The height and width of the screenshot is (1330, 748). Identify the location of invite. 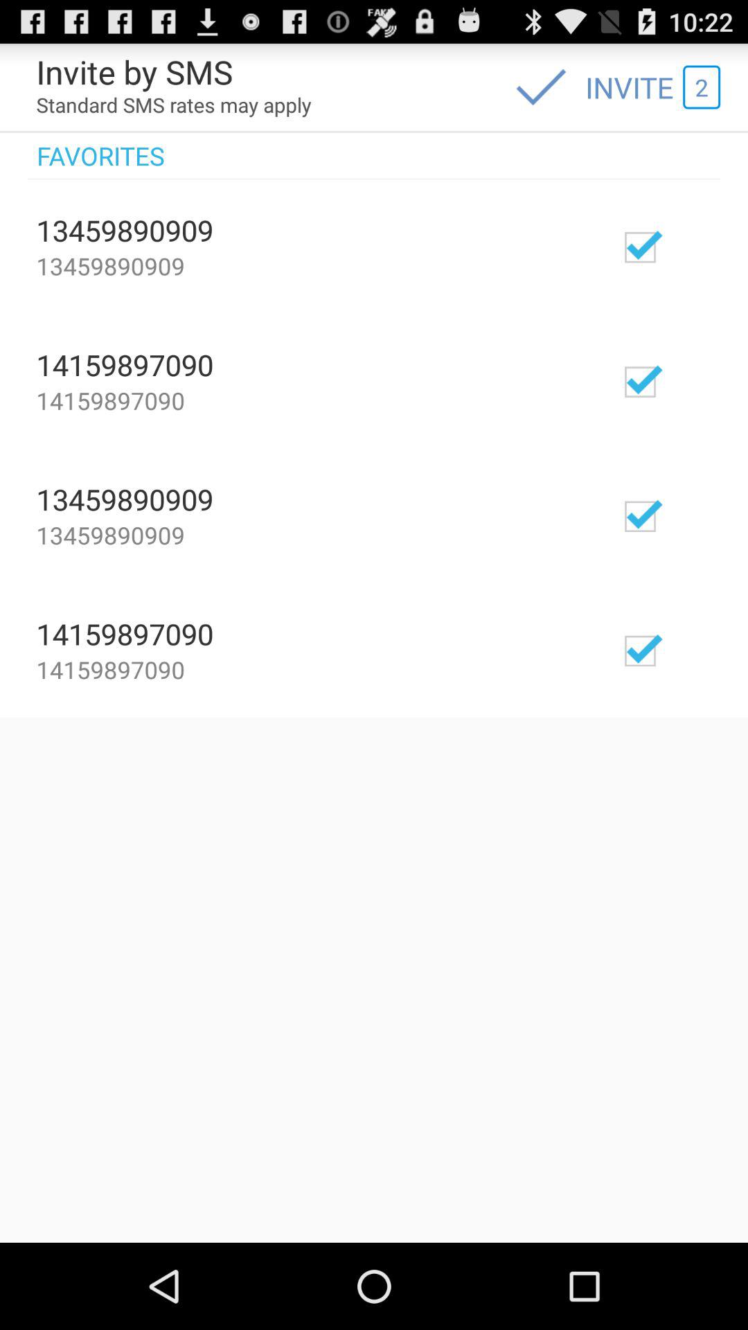
(681, 650).